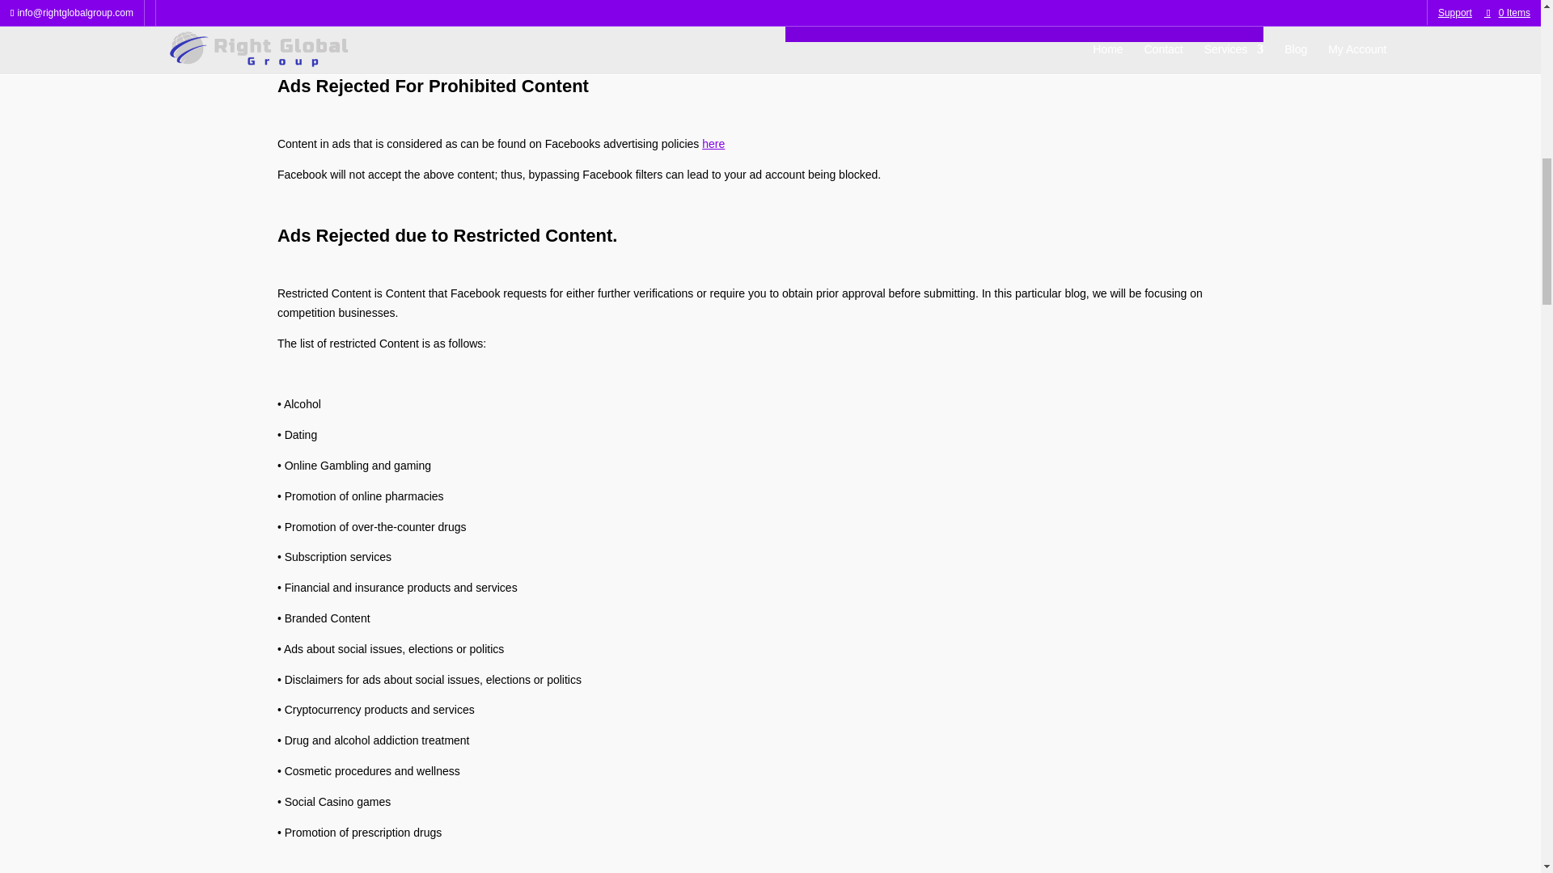 The height and width of the screenshot is (873, 1553). I want to click on here, so click(713, 143).